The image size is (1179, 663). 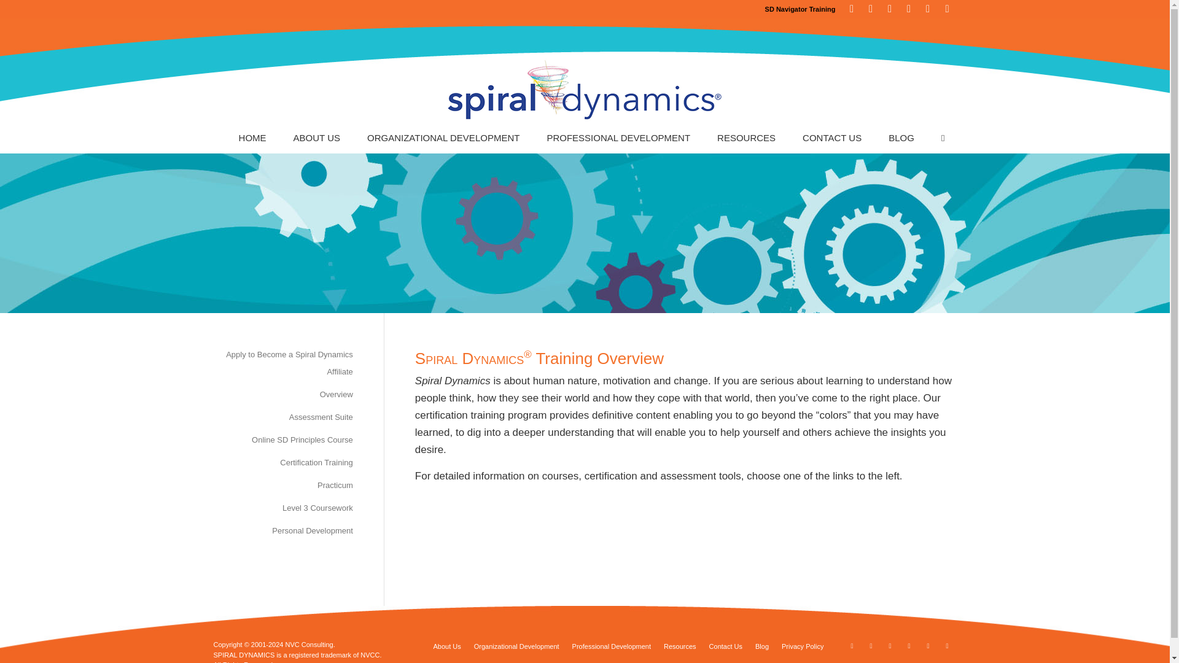 I want to click on spiral-dynamics-logo-3, so click(x=585, y=90).